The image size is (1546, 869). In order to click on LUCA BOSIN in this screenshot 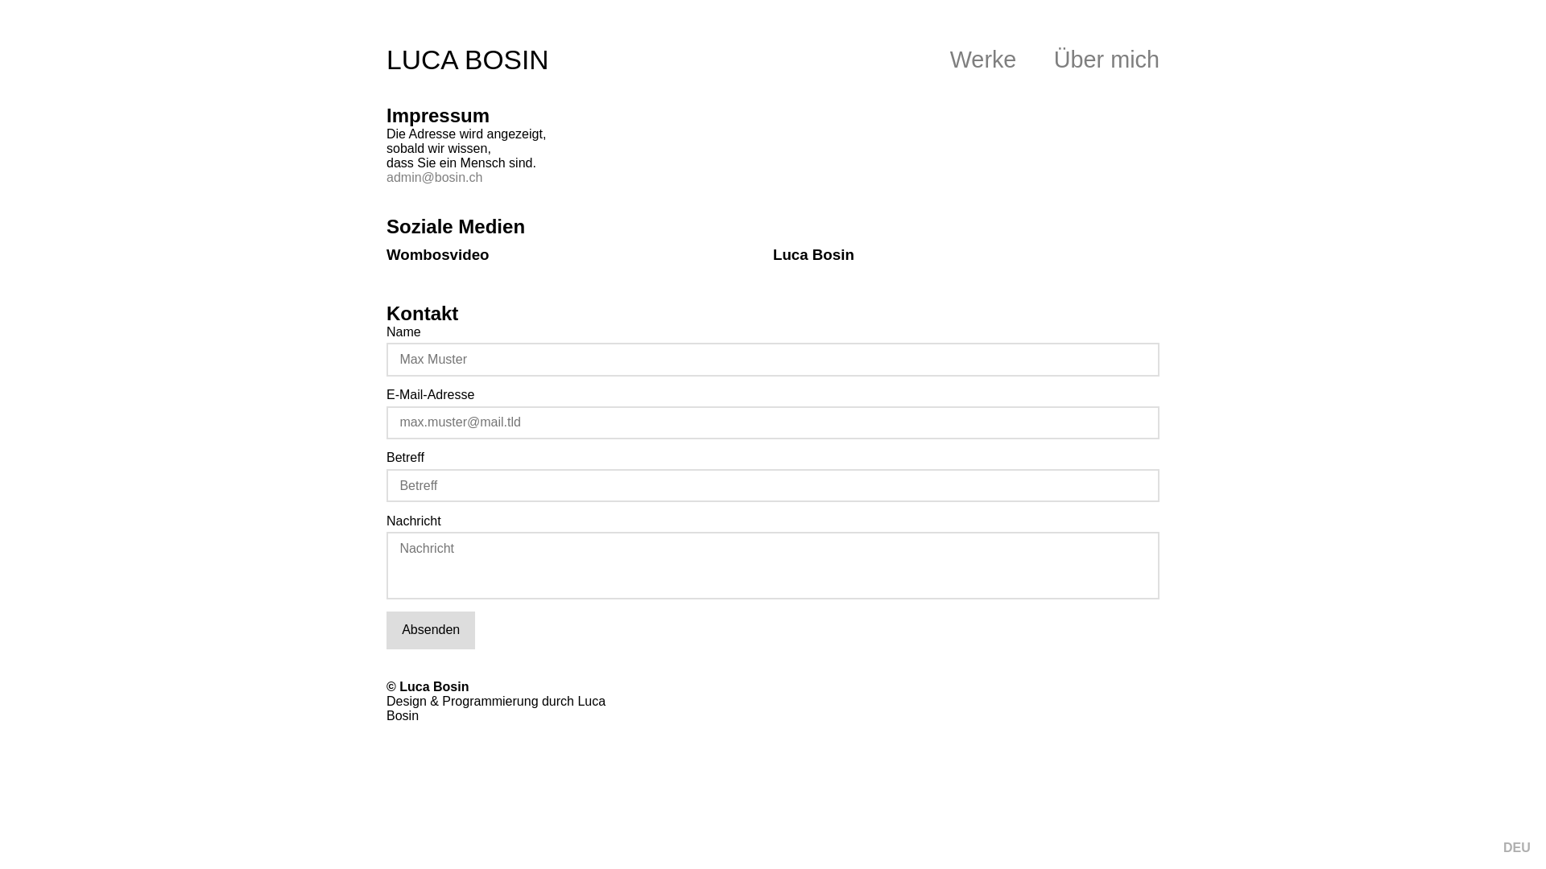, I will do `click(468, 60)`.